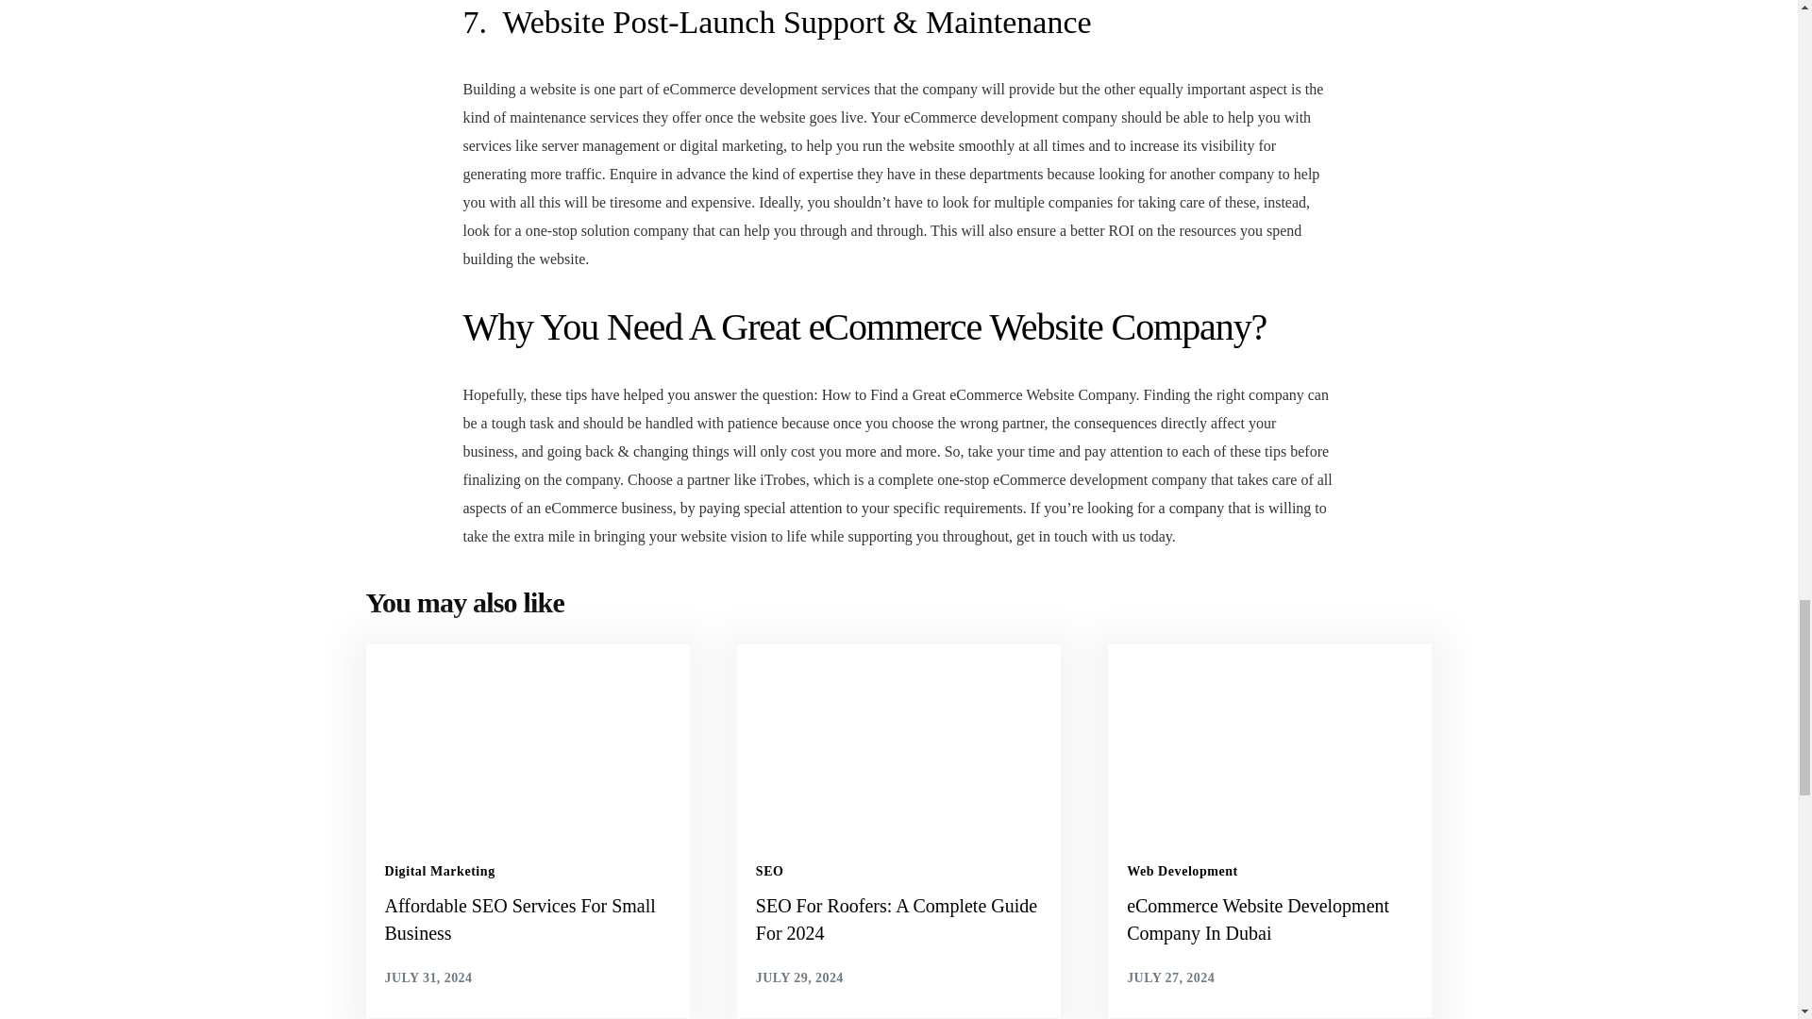  What do you see at coordinates (898, 736) in the screenshot?
I see `View Post: SEO For Roofers: A Complete Guide For 2024` at bounding box center [898, 736].